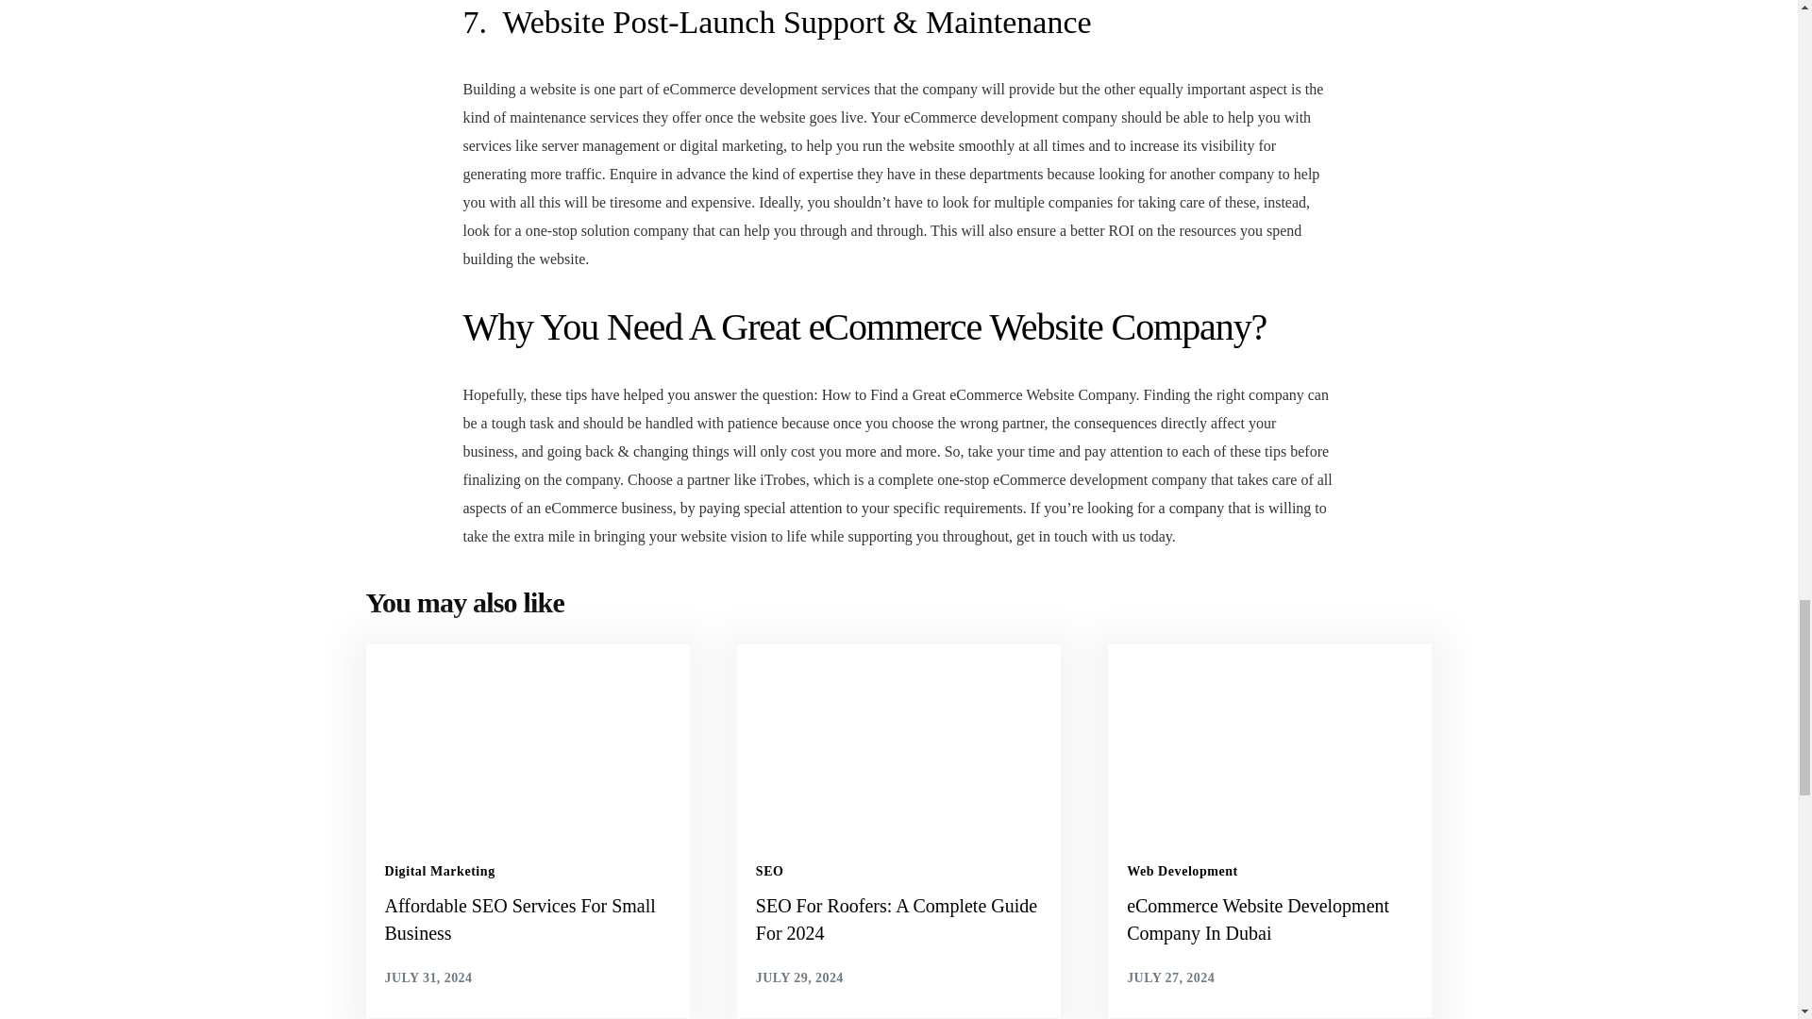  What do you see at coordinates (898, 736) in the screenshot?
I see `View Post: SEO For Roofers: A Complete Guide For 2024` at bounding box center [898, 736].